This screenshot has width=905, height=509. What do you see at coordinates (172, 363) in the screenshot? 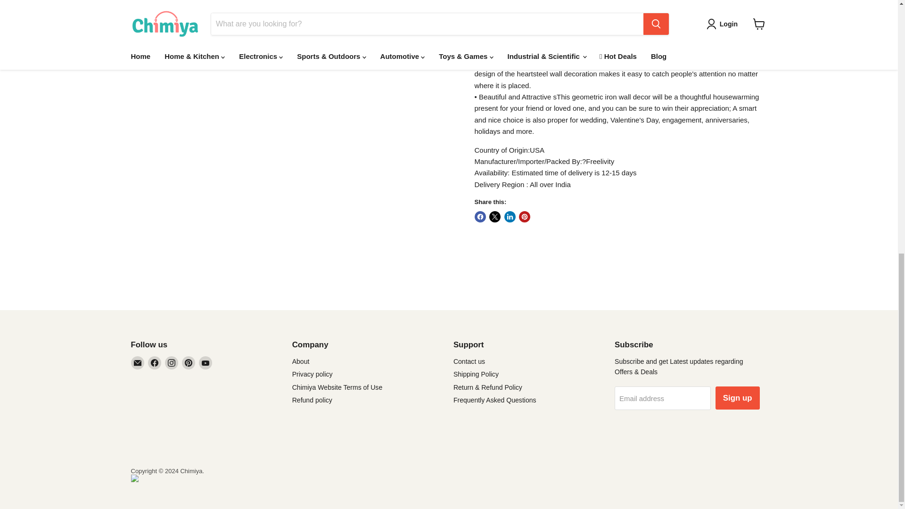
I see `Instagram` at bounding box center [172, 363].